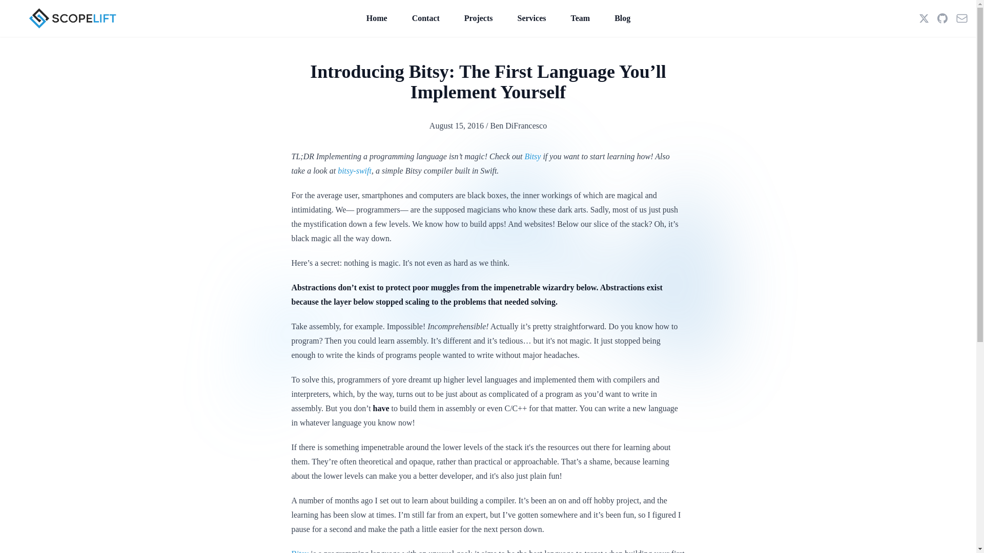 This screenshot has width=984, height=553. Describe the element at coordinates (961, 18) in the screenshot. I see `Email` at that location.